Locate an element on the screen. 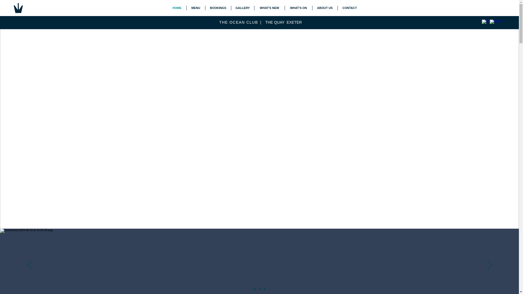 The height and width of the screenshot is (294, 523). WHAT'S ON is located at coordinates (299, 8).